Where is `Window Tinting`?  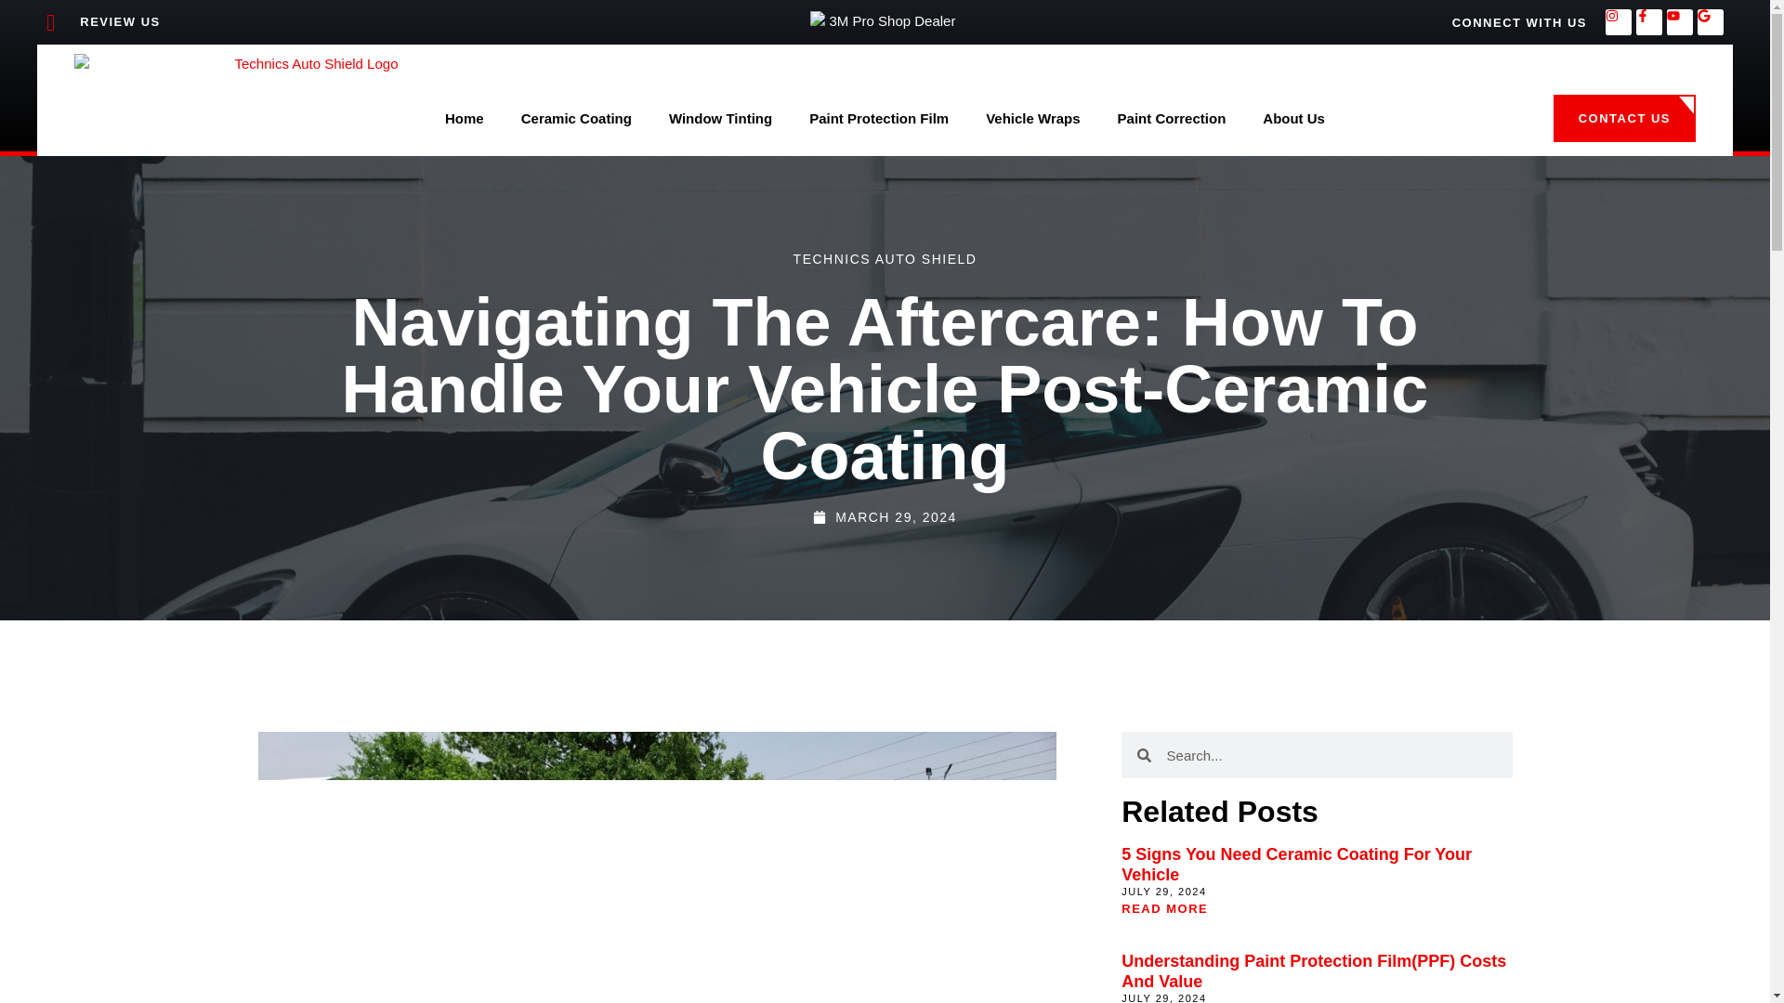
Window Tinting is located at coordinates (720, 119).